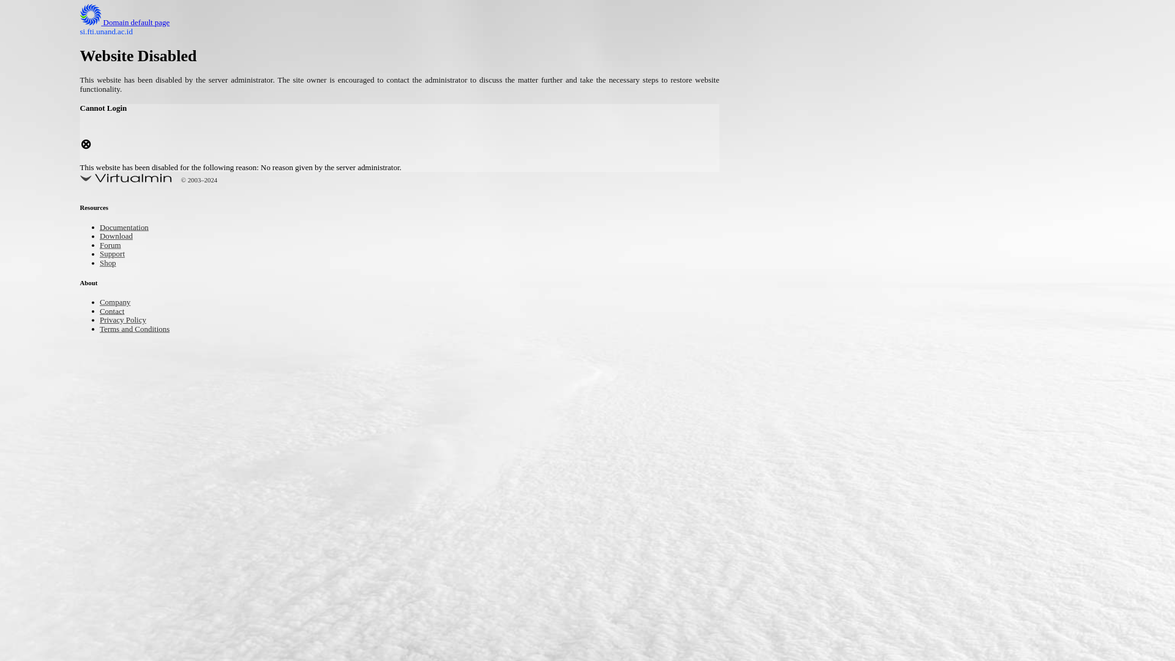 The image size is (1175, 661). Describe the element at coordinates (143, 329) in the screenshot. I see `Terms and Conditions` at that location.